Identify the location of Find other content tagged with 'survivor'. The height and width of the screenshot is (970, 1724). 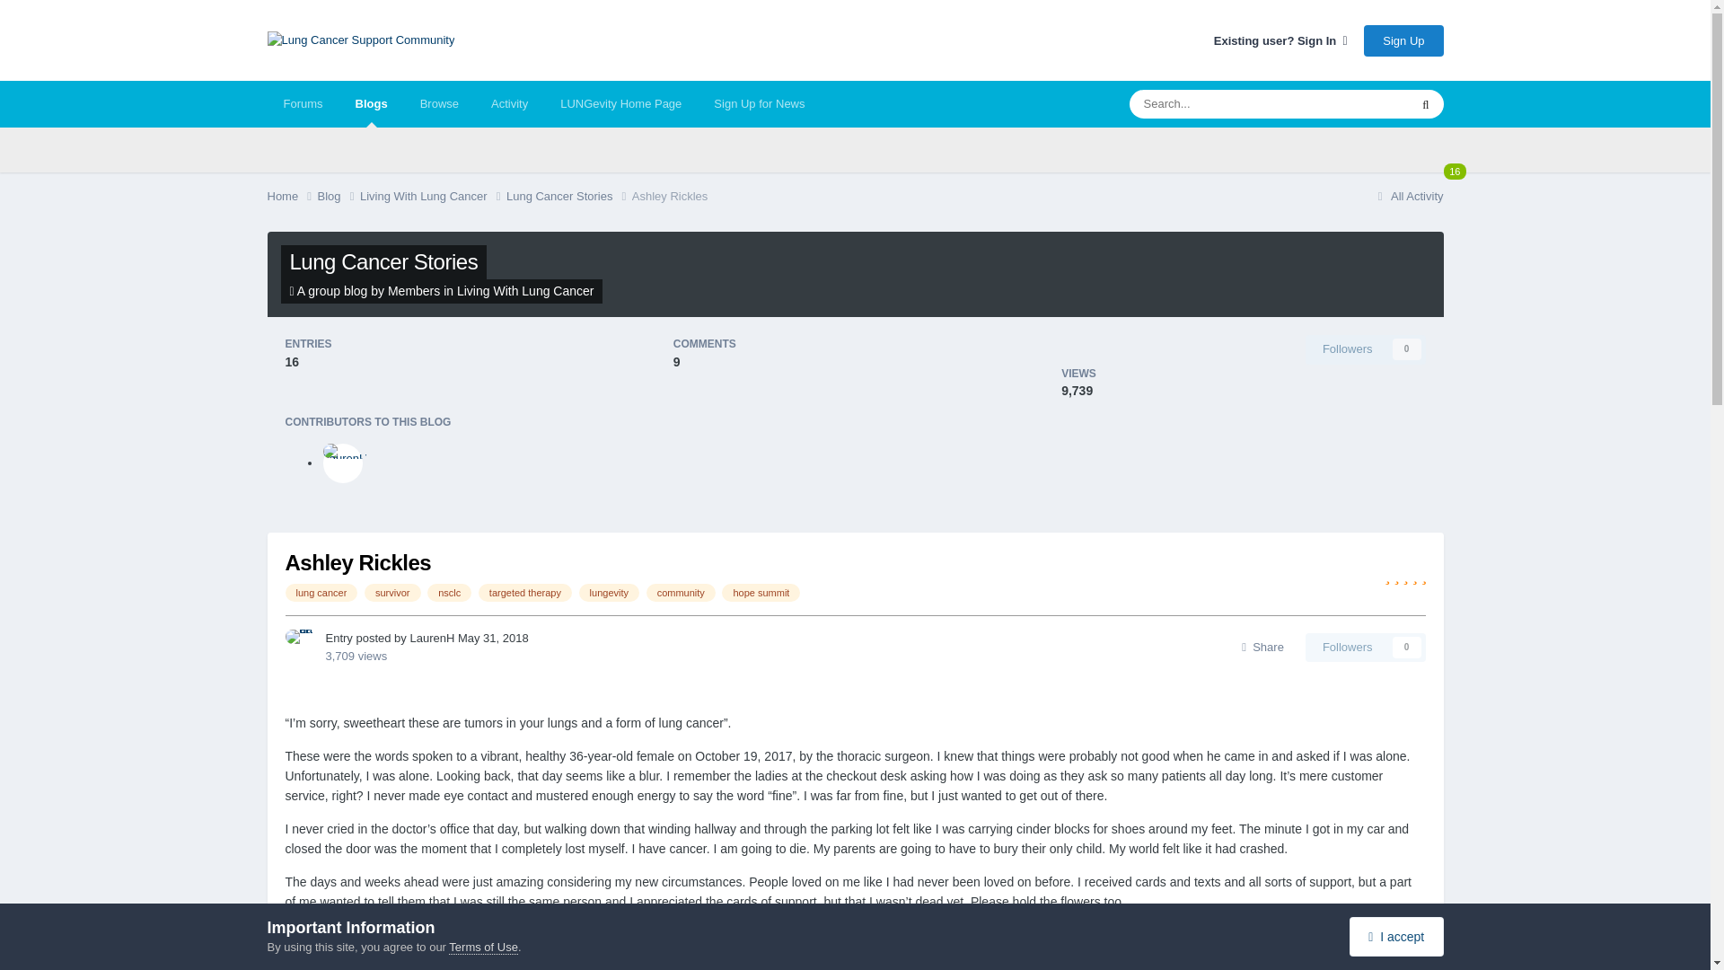
(391, 593).